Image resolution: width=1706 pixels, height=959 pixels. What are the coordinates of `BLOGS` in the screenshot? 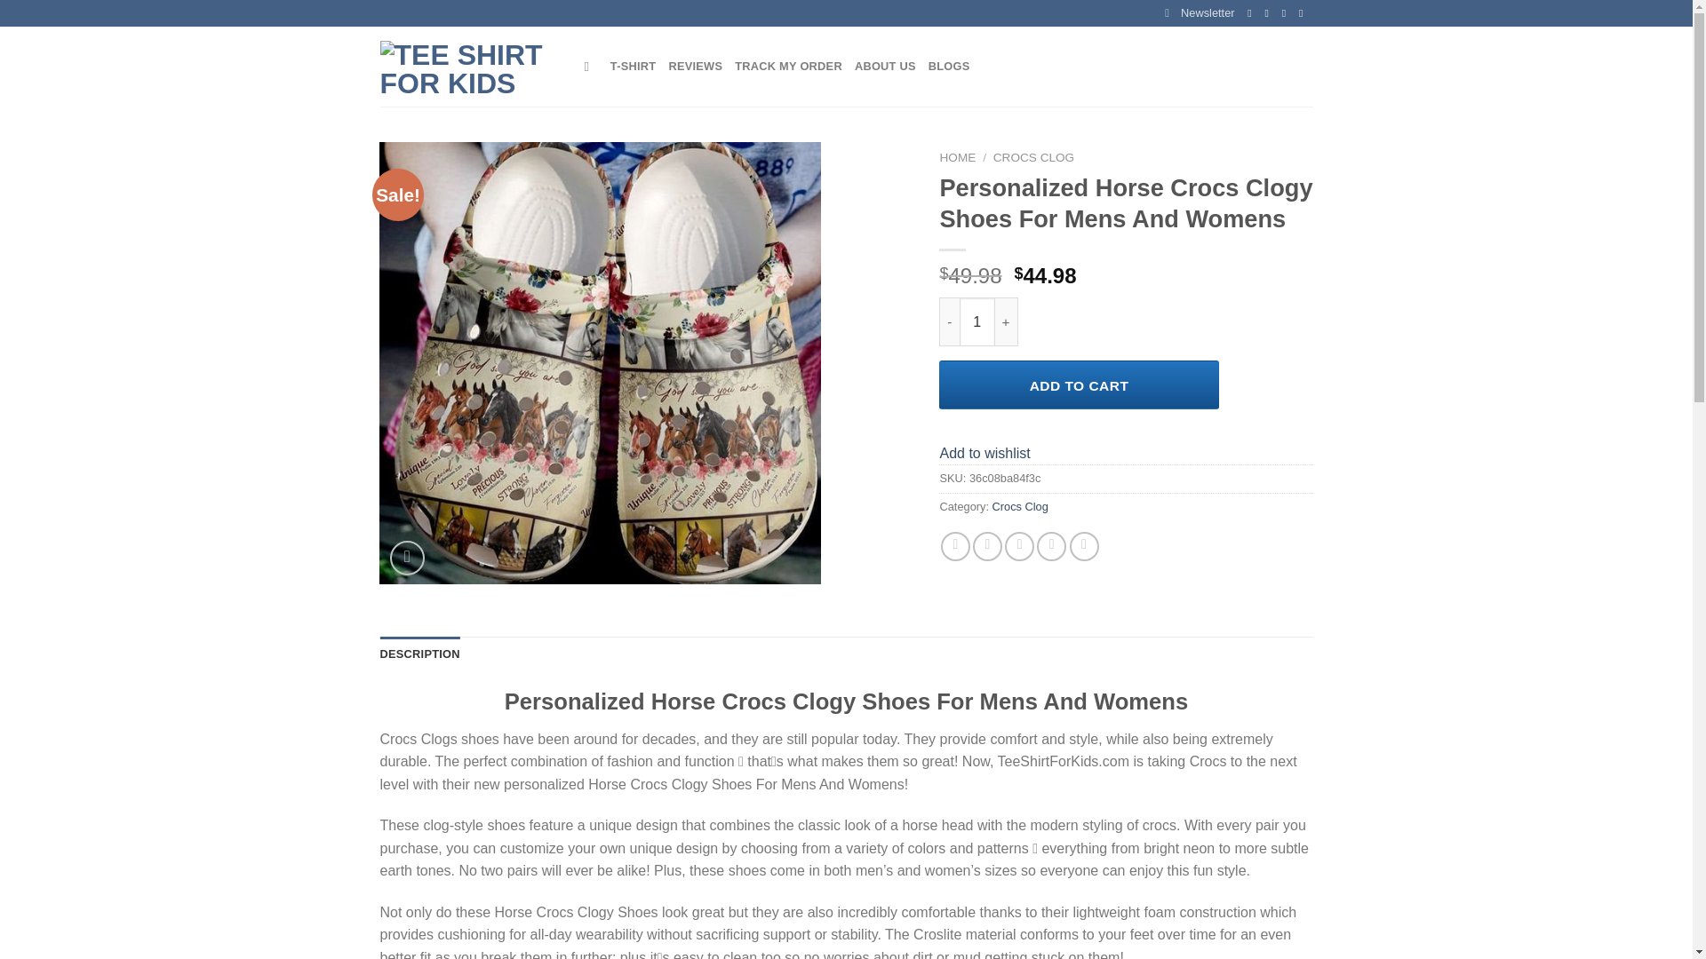 It's located at (949, 67).